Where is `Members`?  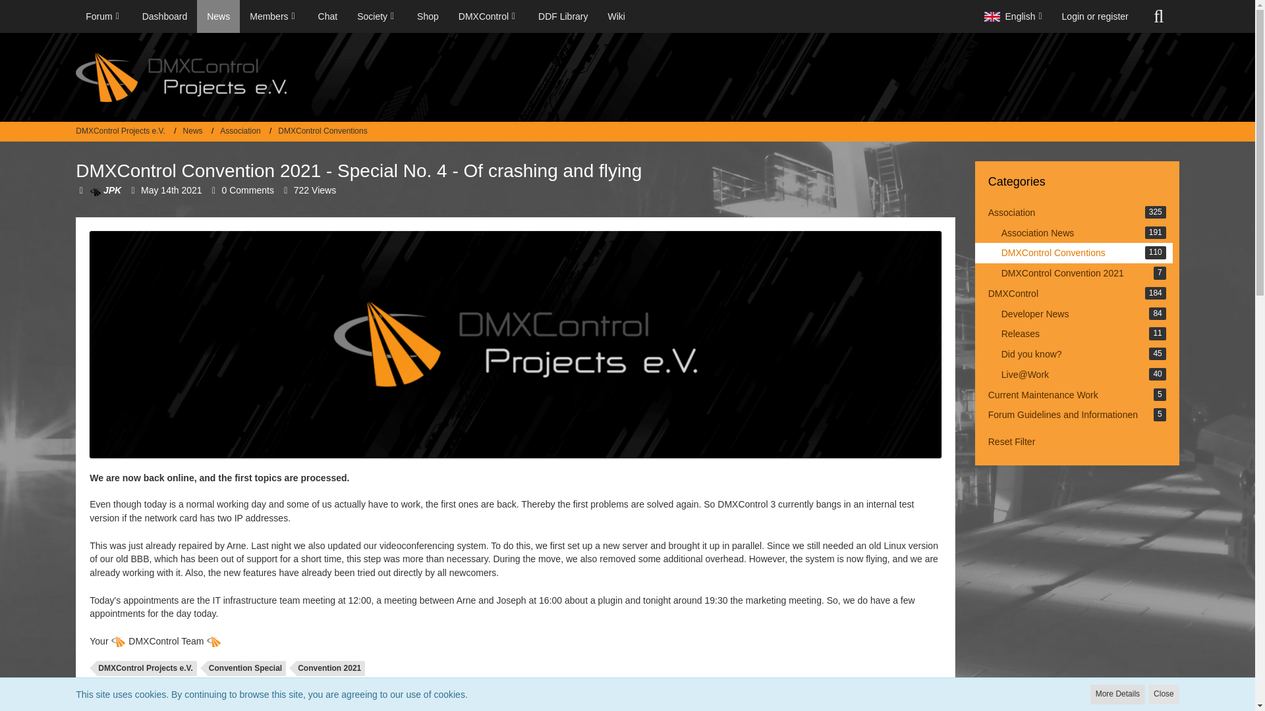 Members is located at coordinates (273, 16).